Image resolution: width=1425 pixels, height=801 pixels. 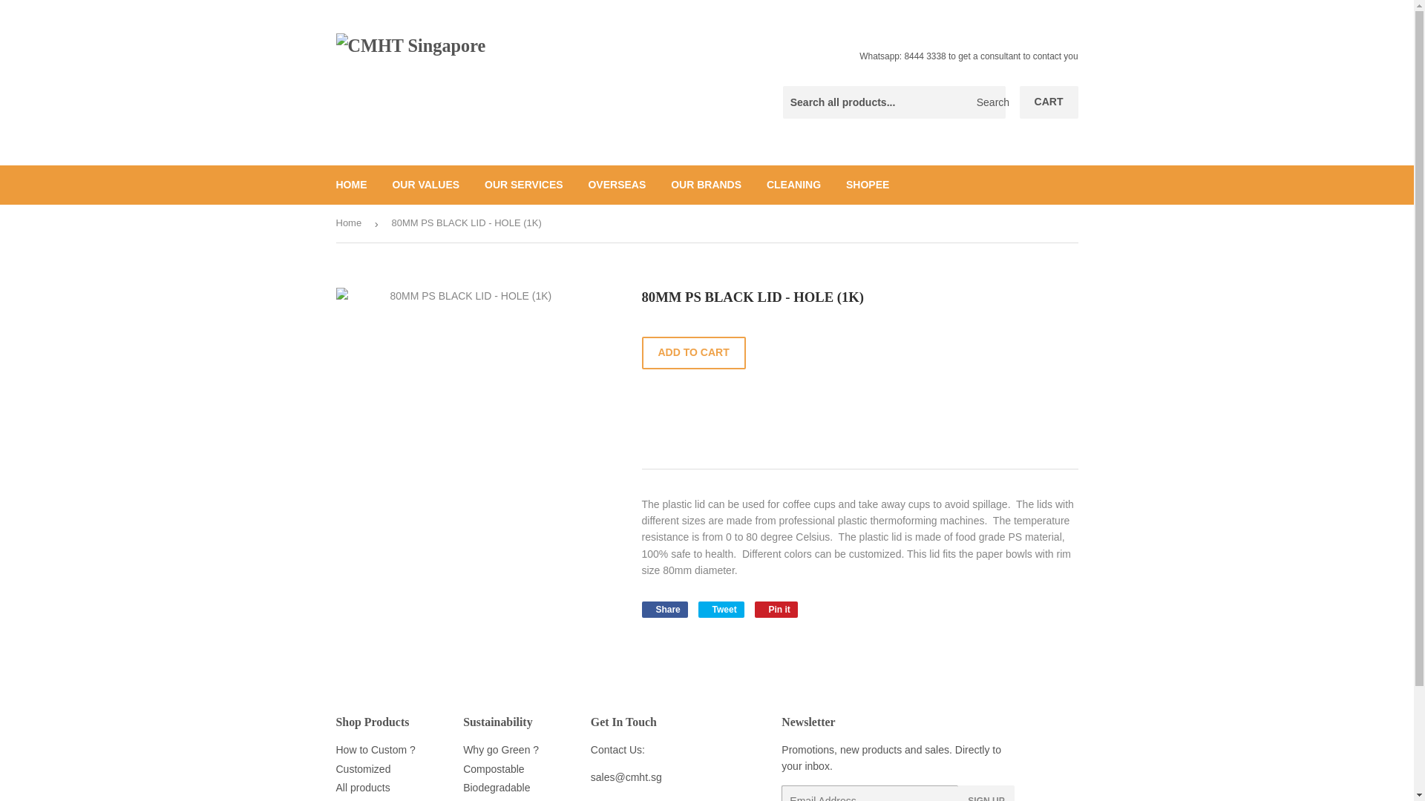 I want to click on HOME, so click(x=693, y=352).